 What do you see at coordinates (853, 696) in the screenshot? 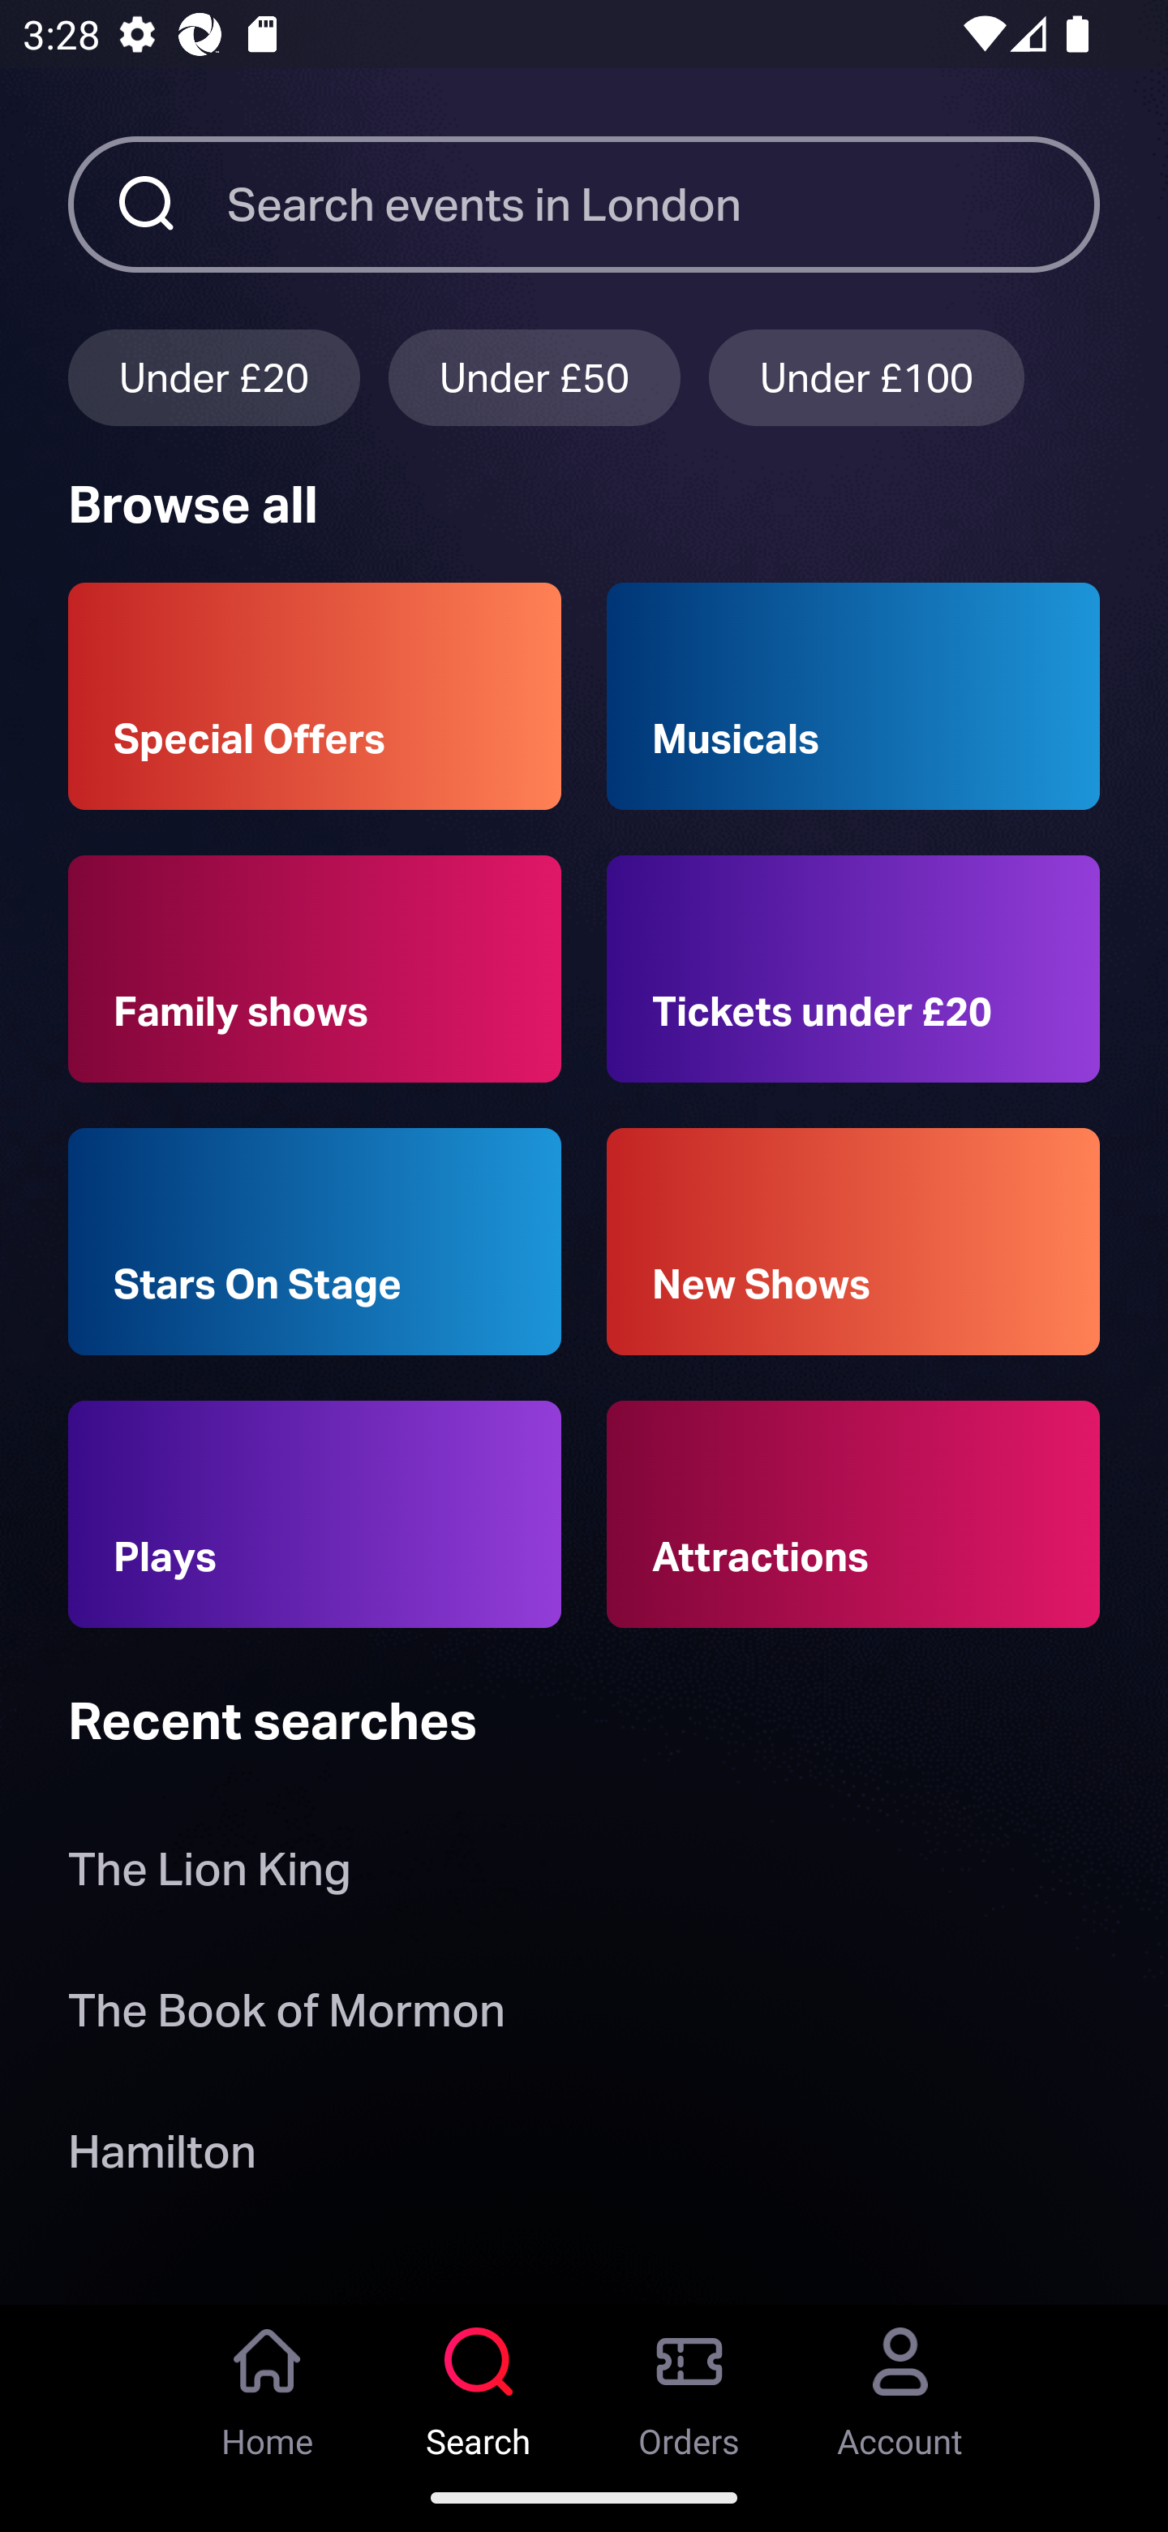
I see `Musicals` at bounding box center [853, 696].